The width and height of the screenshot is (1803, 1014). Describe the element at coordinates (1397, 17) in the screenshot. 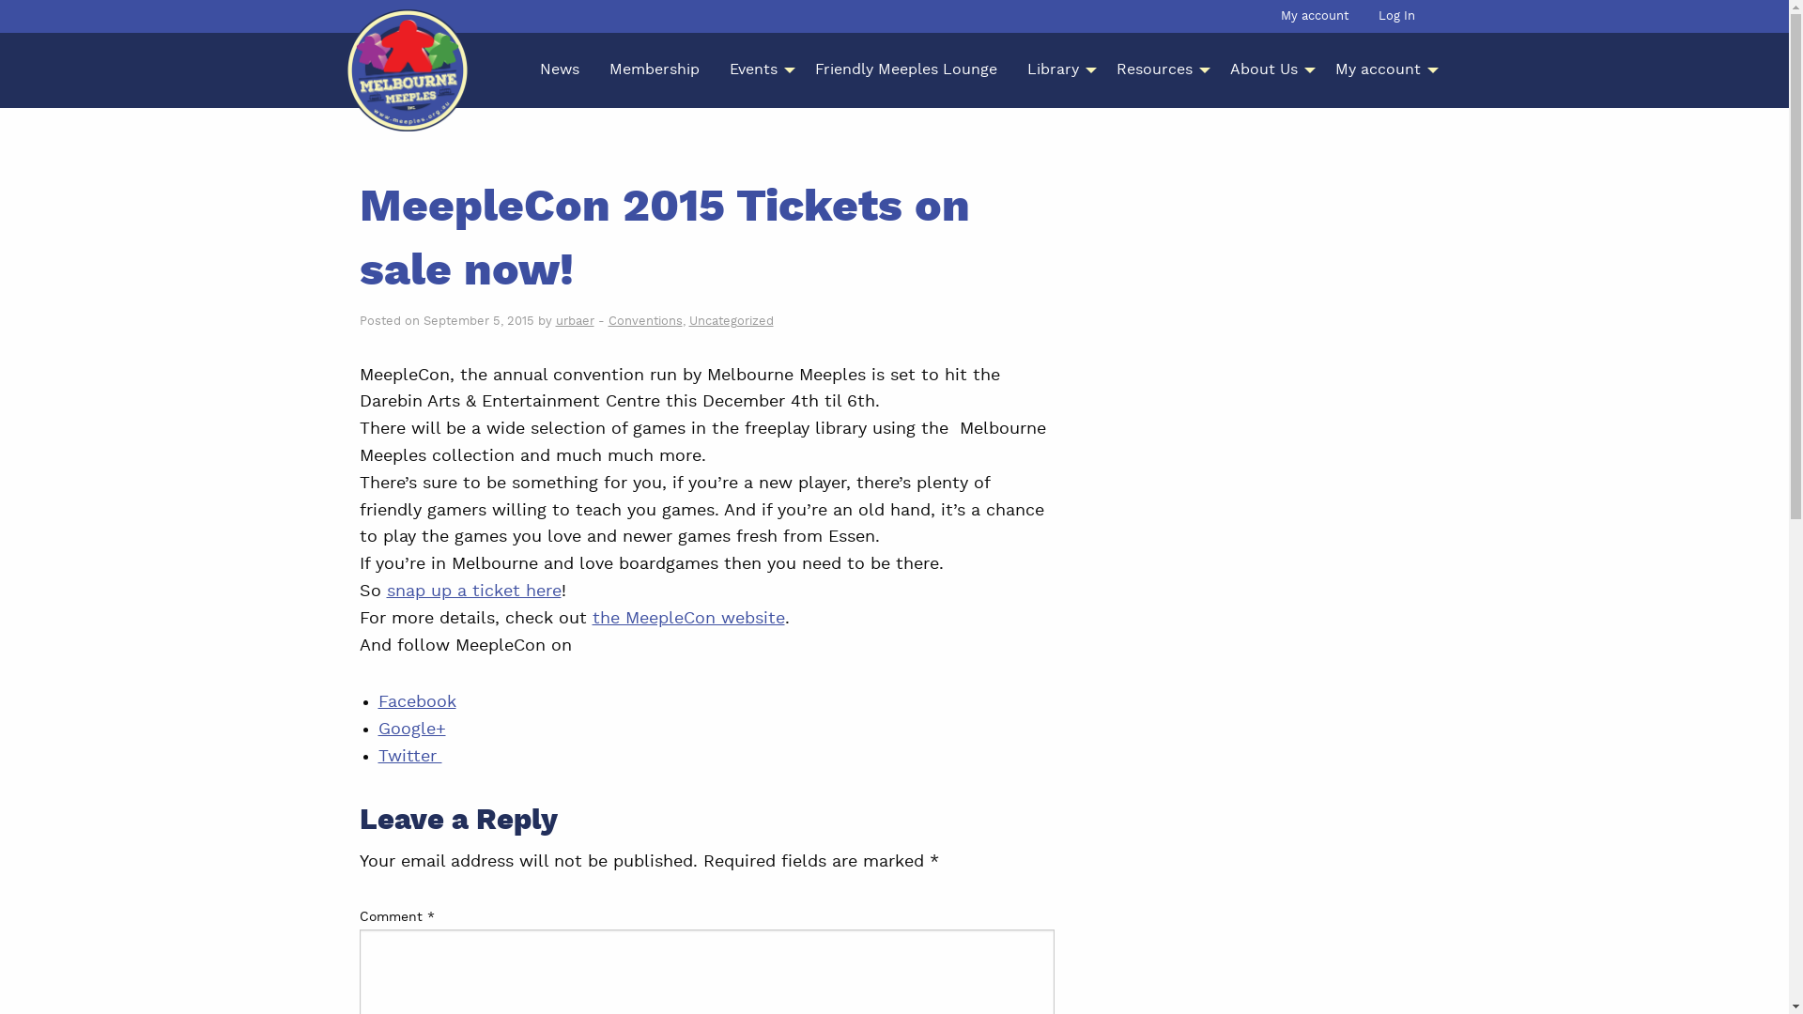

I see `Log In` at that location.